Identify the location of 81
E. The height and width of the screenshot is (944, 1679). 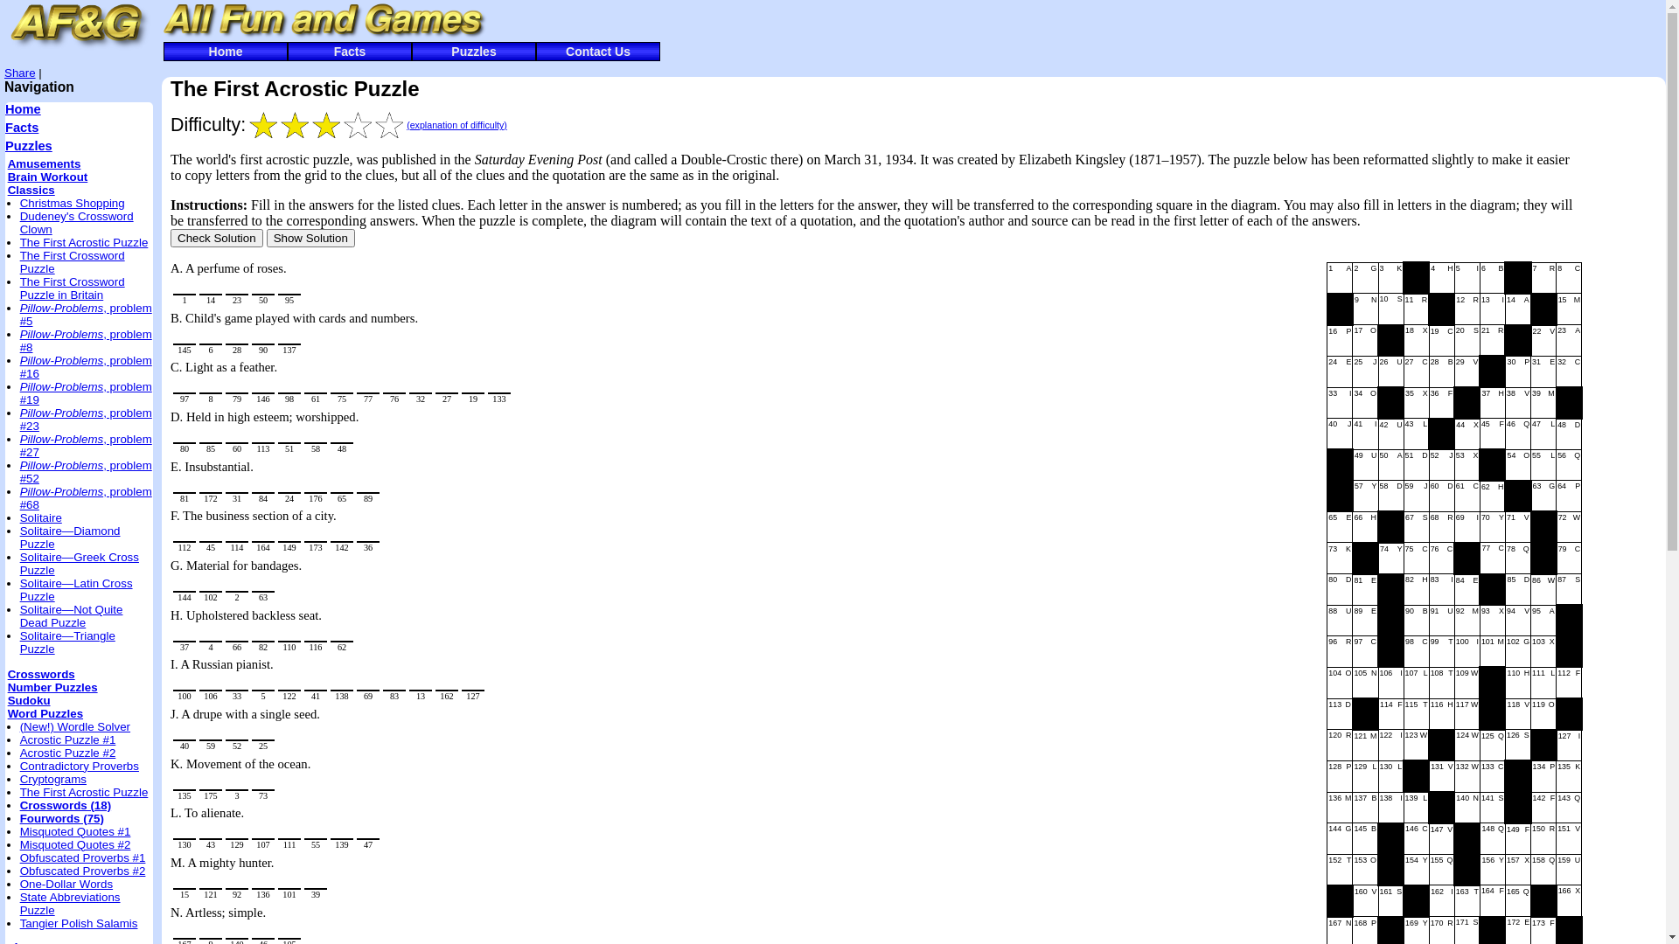
(1366, 589).